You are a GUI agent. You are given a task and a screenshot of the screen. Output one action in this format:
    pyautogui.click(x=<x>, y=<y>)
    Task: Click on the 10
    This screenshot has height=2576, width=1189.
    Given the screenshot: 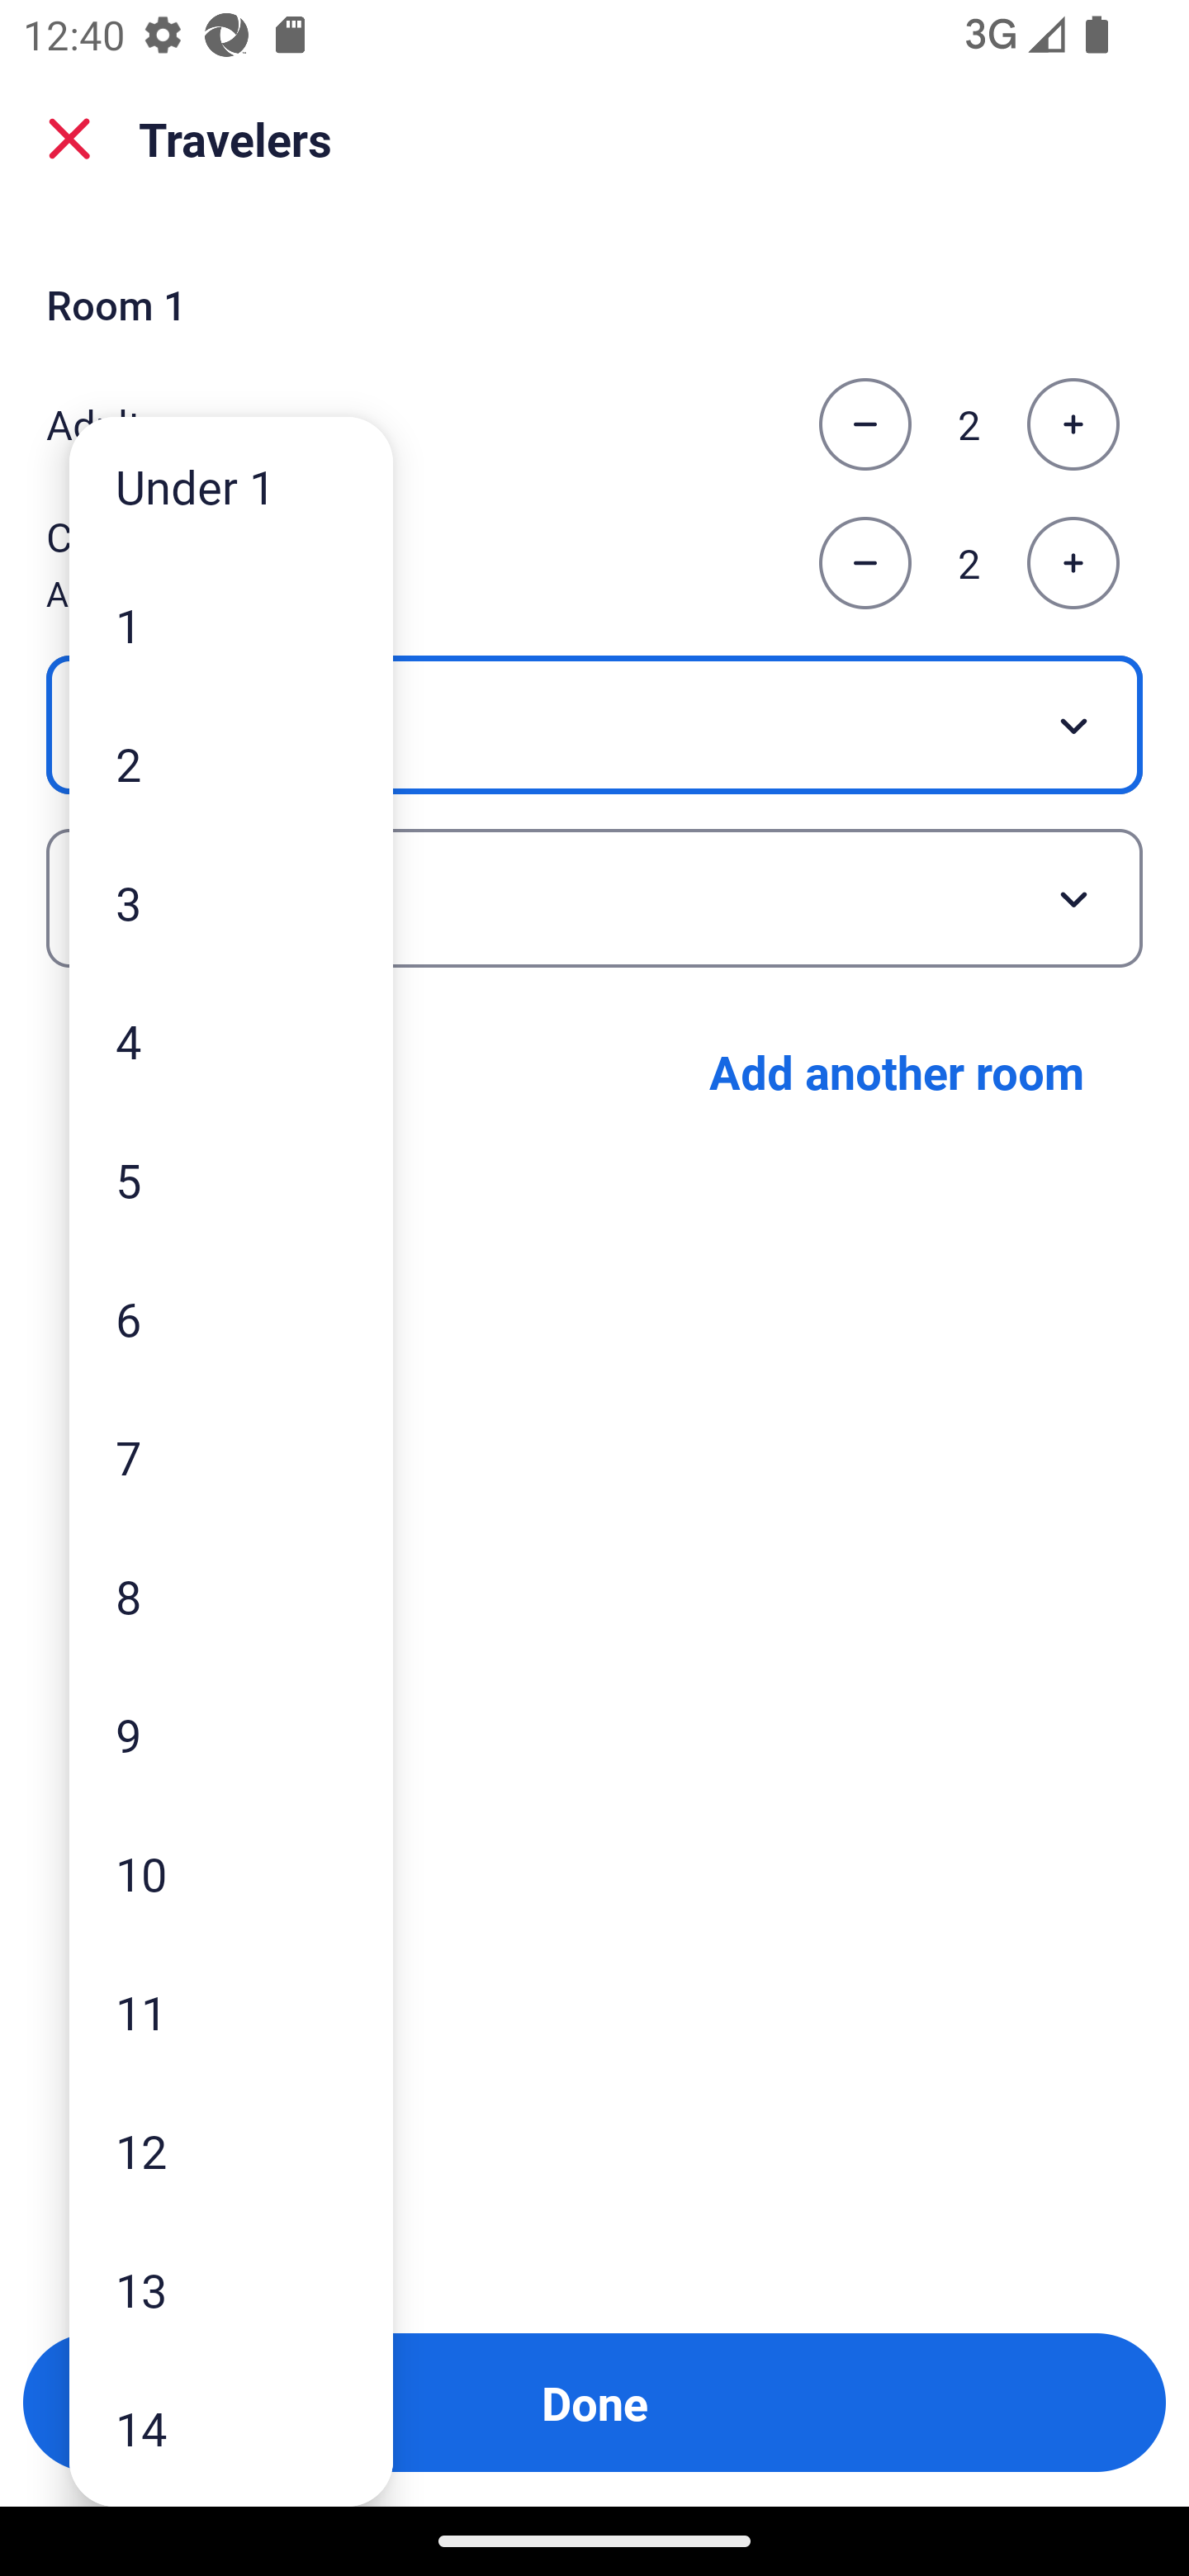 What is the action you would take?
    pyautogui.click(x=231, y=1873)
    